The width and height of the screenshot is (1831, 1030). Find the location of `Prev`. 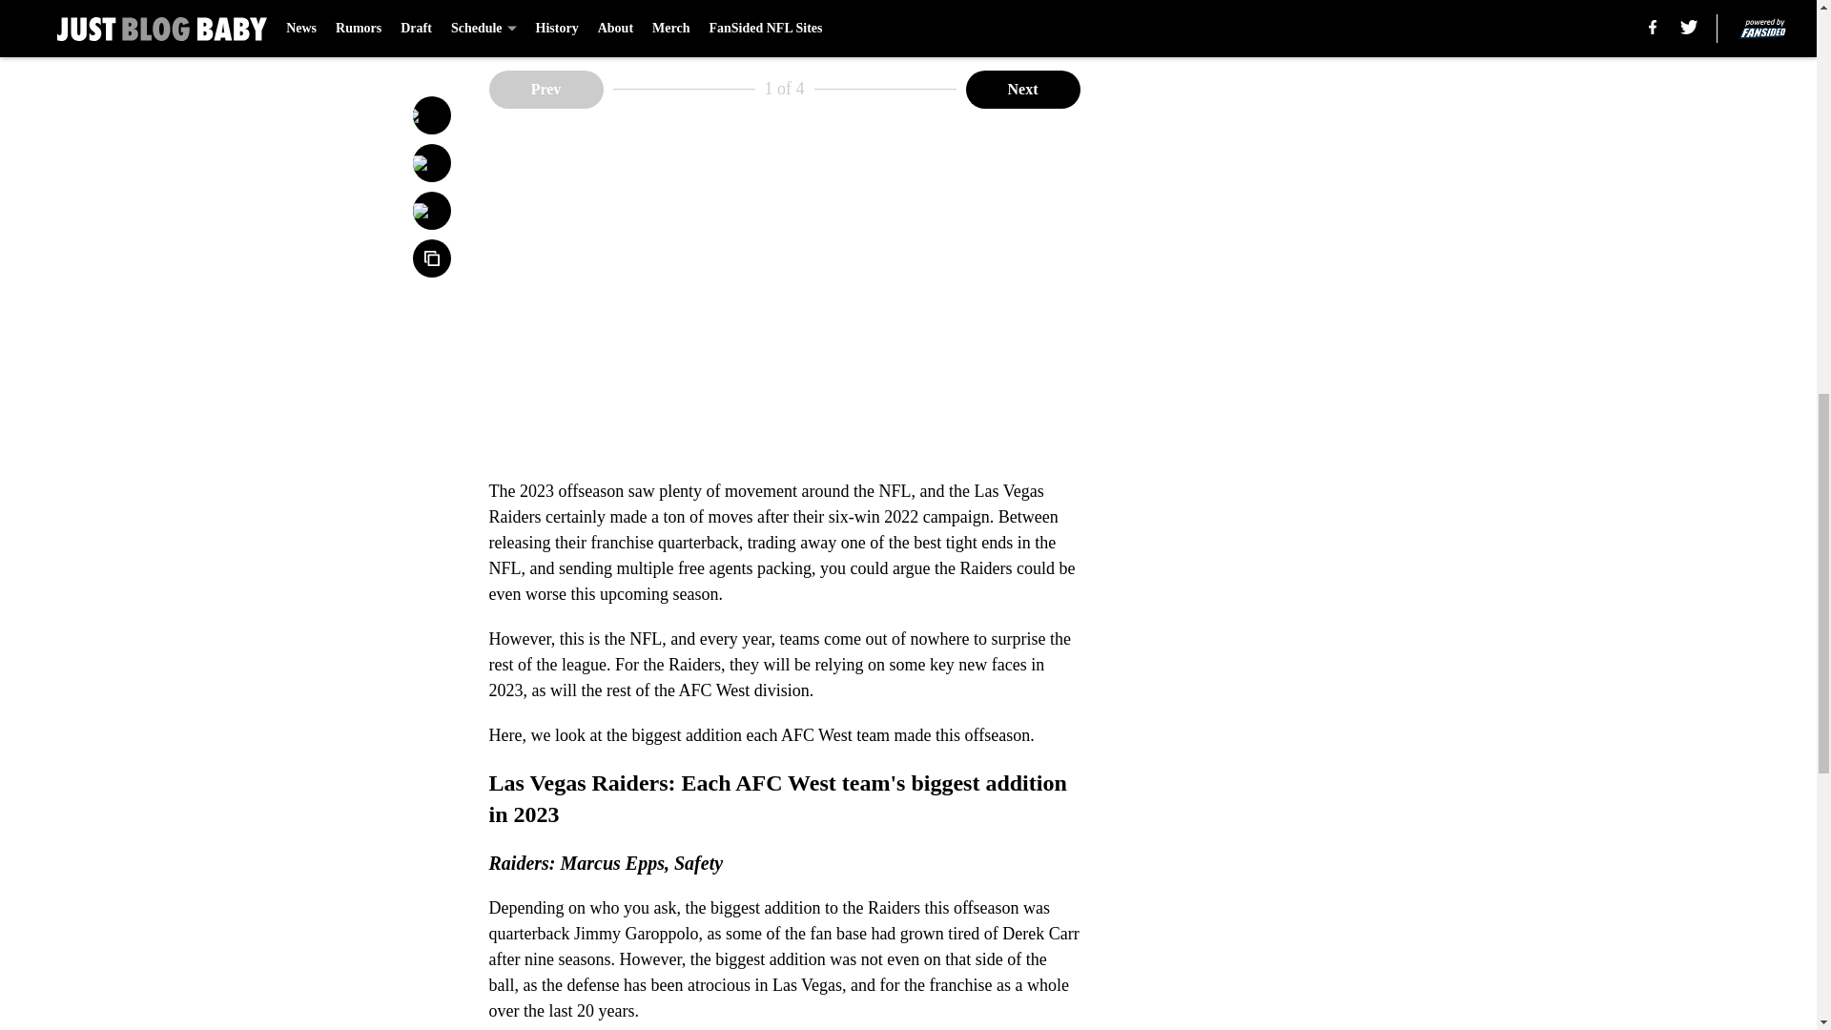

Prev is located at coordinates (545, 90).